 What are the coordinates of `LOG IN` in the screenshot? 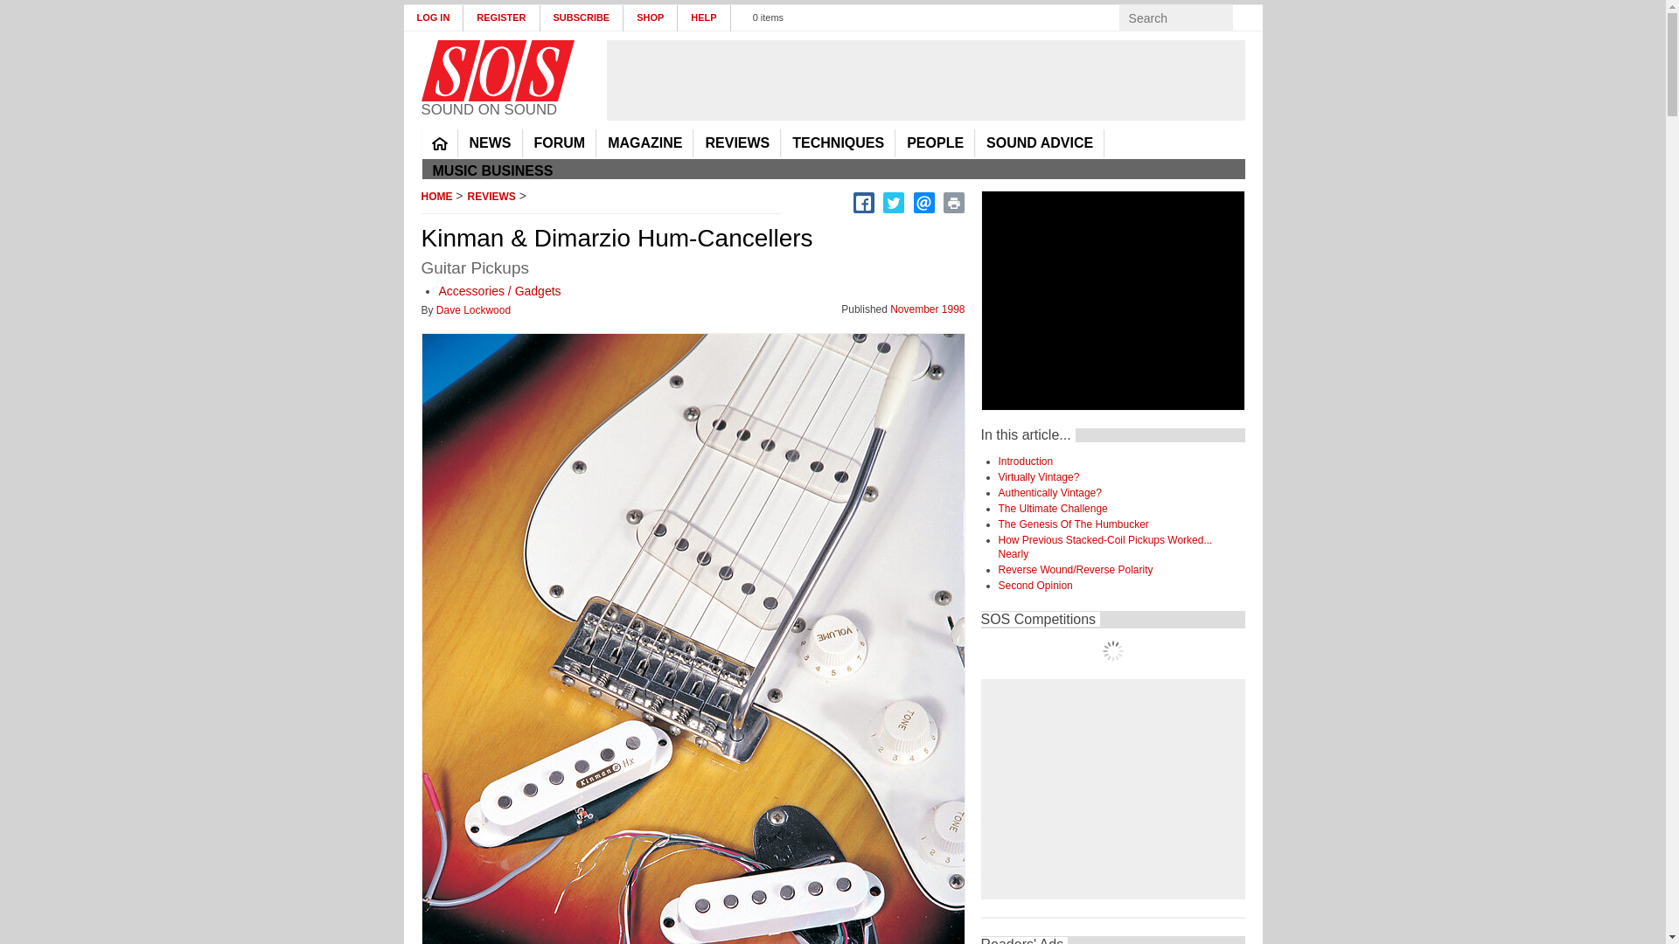 It's located at (434, 17).